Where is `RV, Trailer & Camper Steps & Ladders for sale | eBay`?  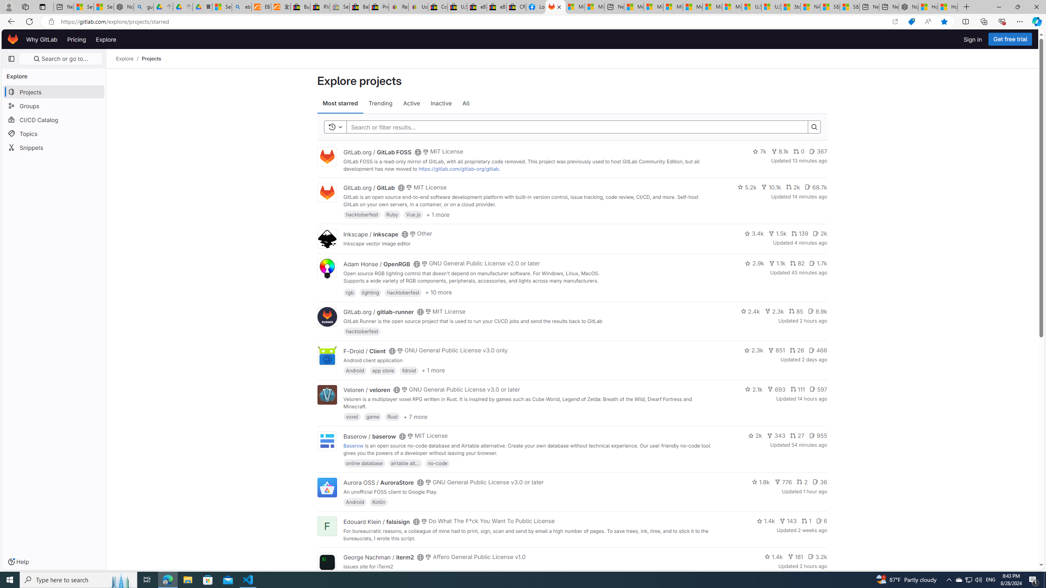
RV, Trailer & Camper Steps & Ladders for sale | eBay is located at coordinates (320, 7).